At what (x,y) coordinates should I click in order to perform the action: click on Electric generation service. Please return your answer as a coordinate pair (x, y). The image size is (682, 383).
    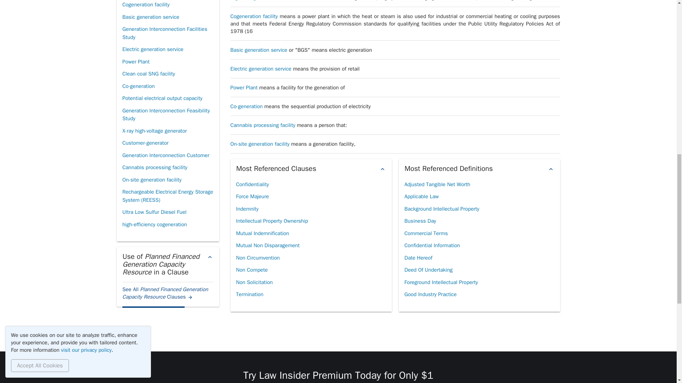
    Looking at the image, I should click on (153, 49).